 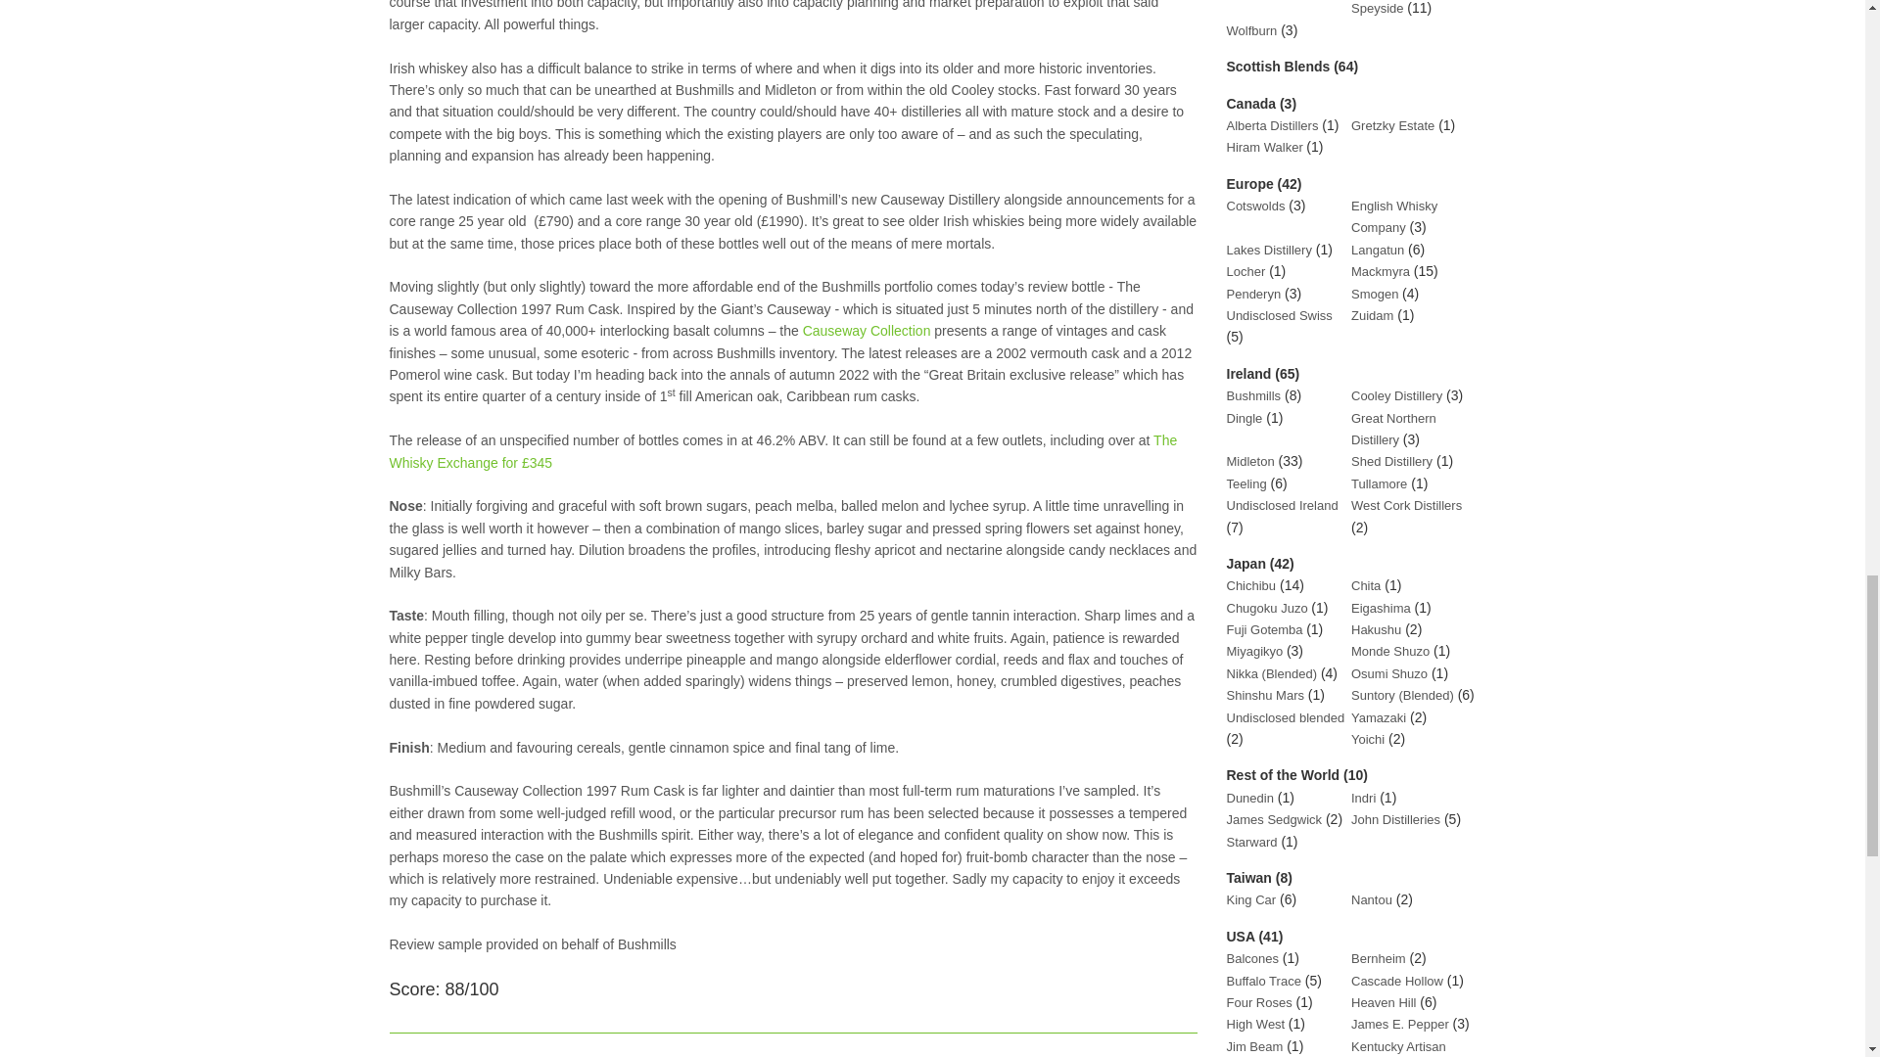 What do you see at coordinates (866, 331) in the screenshot?
I see `Causeway Collection` at bounding box center [866, 331].